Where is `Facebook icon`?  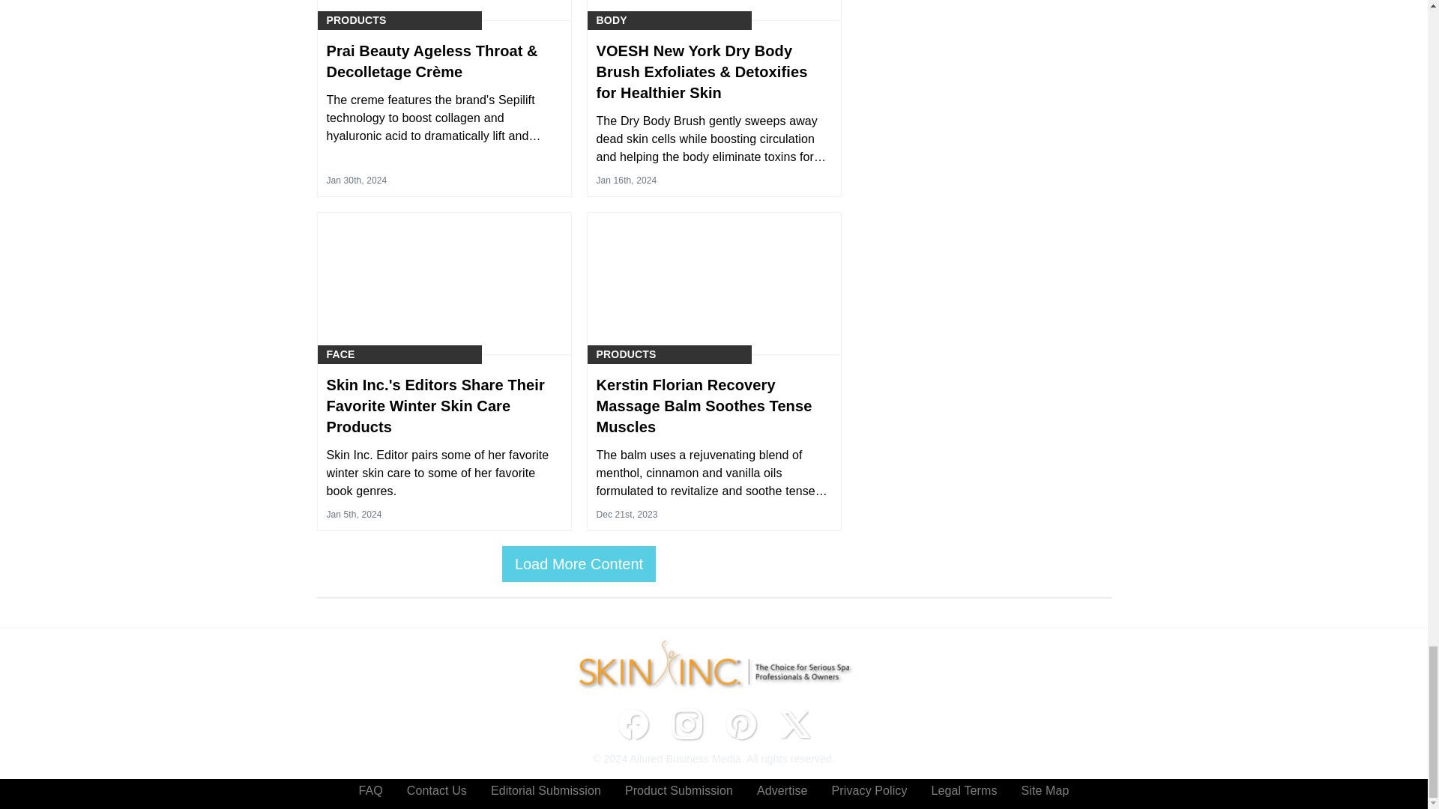
Facebook icon is located at coordinates (633, 724).